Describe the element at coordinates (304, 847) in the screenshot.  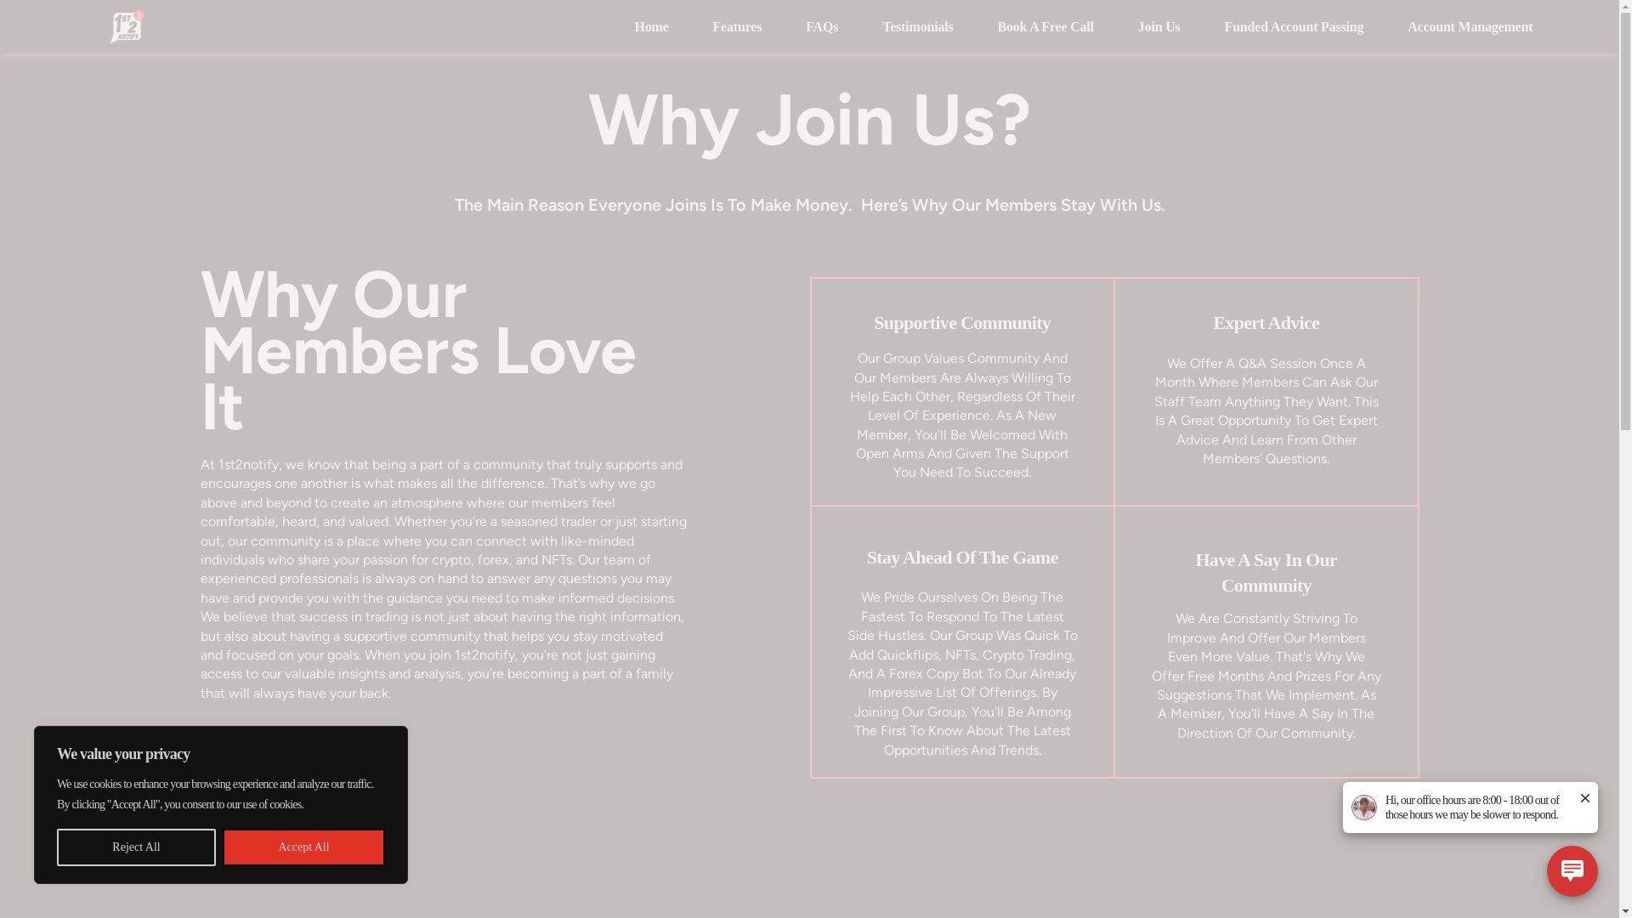
I see `Accept All` at that location.